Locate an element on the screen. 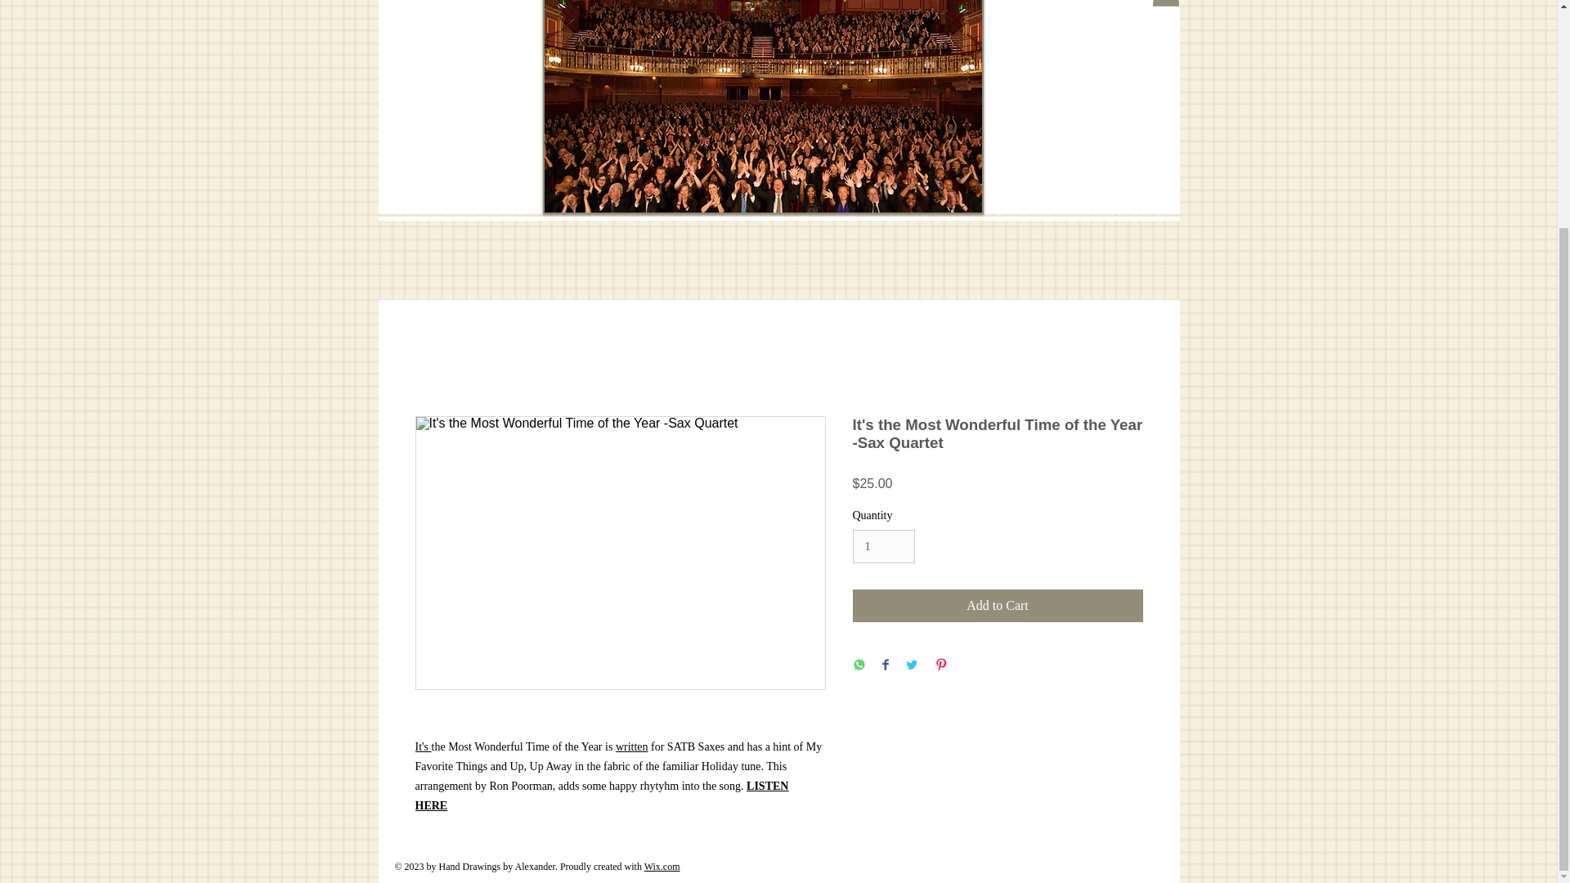 The width and height of the screenshot is (1570, 883). Add to Cart is located at coordinates (998, 606).